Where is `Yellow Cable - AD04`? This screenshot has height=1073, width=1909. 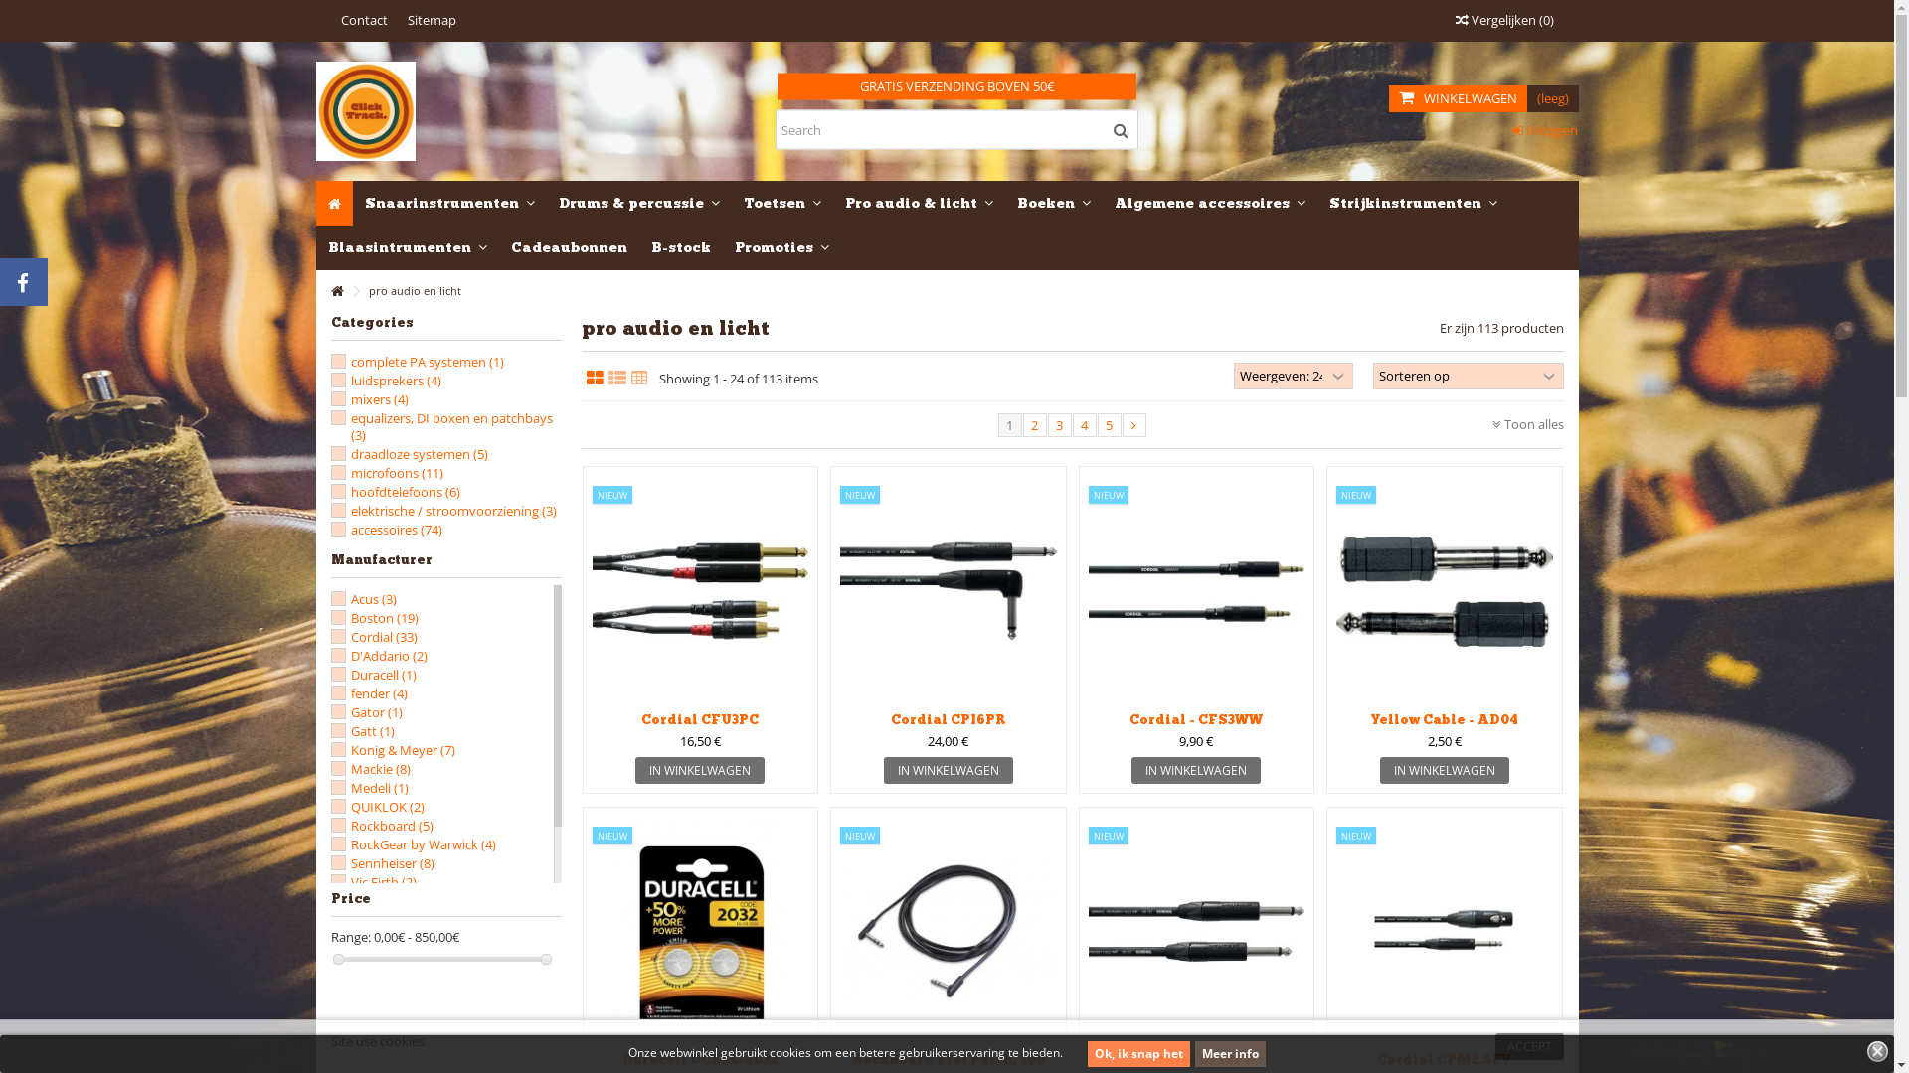
Yellow Cable - AD04 is located at coordinates (1445, 592).